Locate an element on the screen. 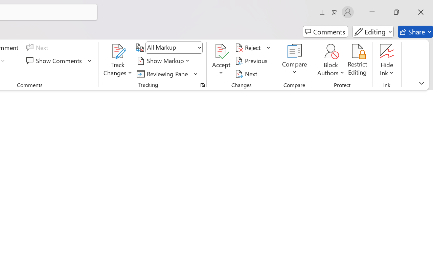 Image resolution: width=433 pixels, height=270 pixels. Previous is located at coordinates (252, 61).